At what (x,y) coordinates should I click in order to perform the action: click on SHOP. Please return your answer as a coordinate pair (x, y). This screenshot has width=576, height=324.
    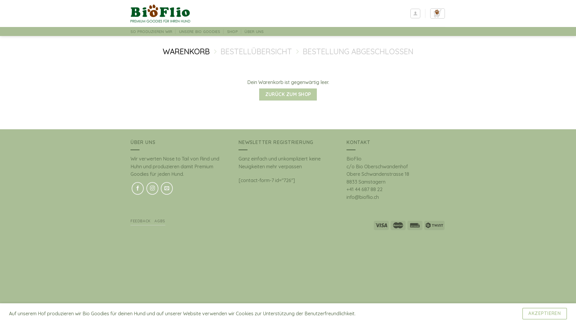
    Looking at the image, I should click on (232, 31).